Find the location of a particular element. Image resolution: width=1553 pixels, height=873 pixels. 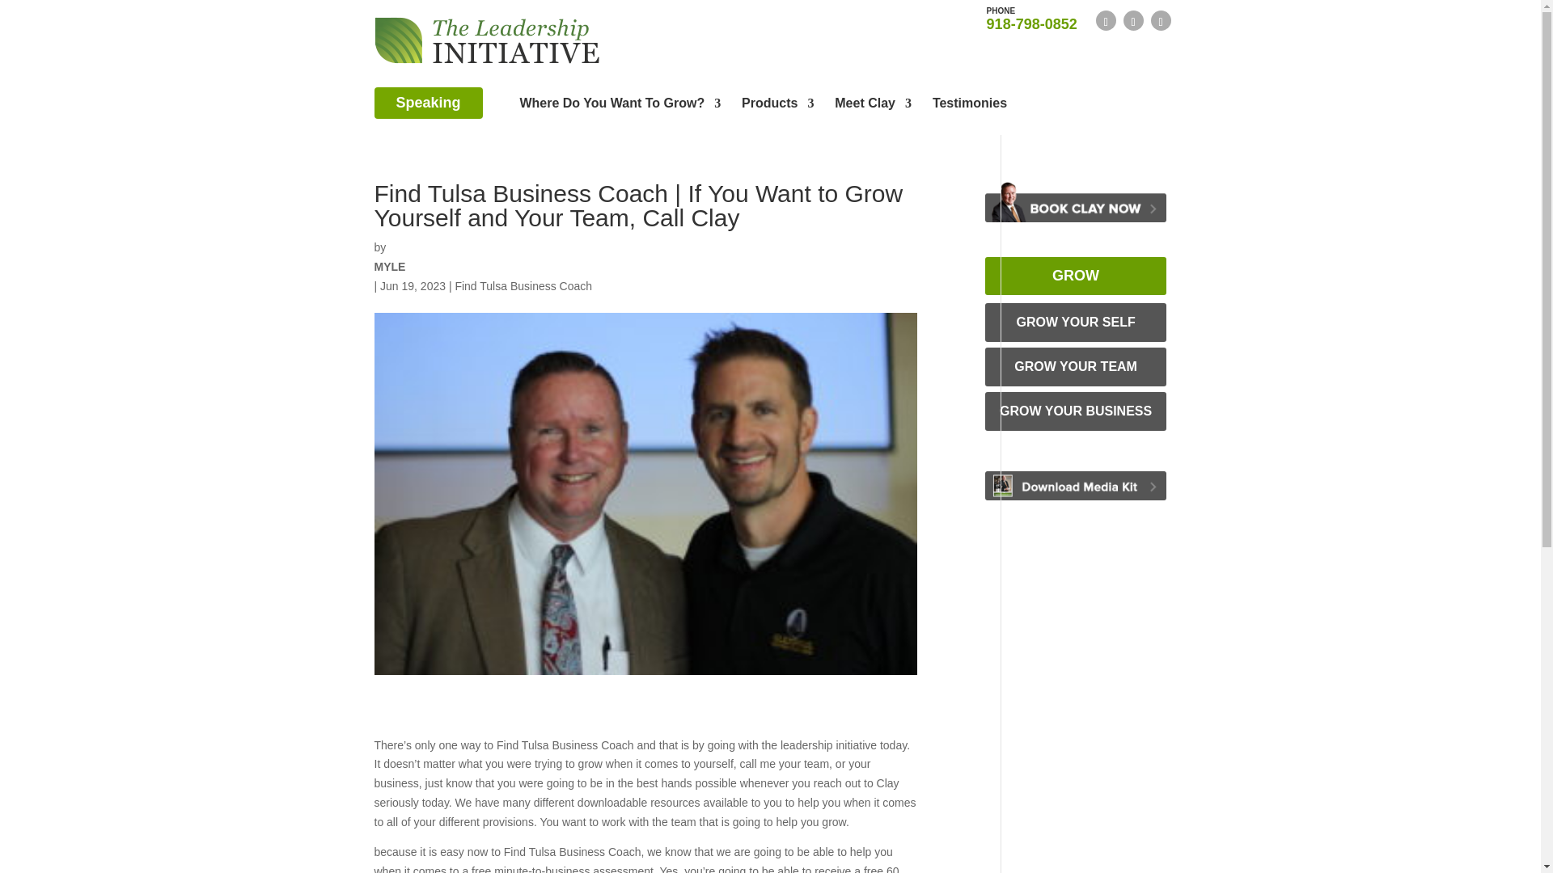

GROW is located at coordinates (1076, 276).